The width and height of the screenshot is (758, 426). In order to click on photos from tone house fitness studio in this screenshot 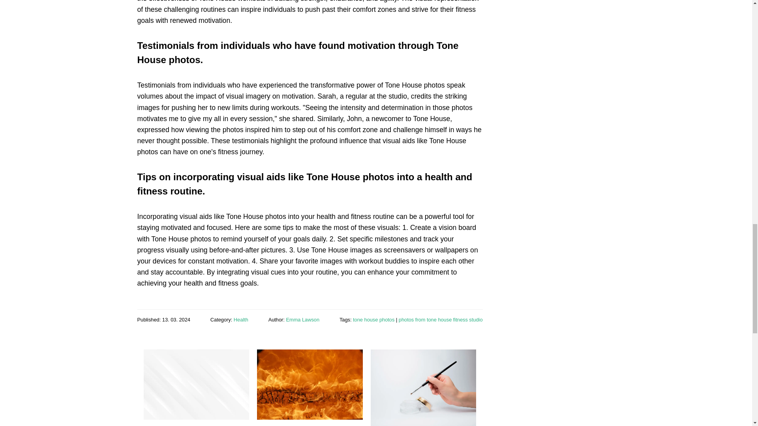, I will do `click(441, 319)`.